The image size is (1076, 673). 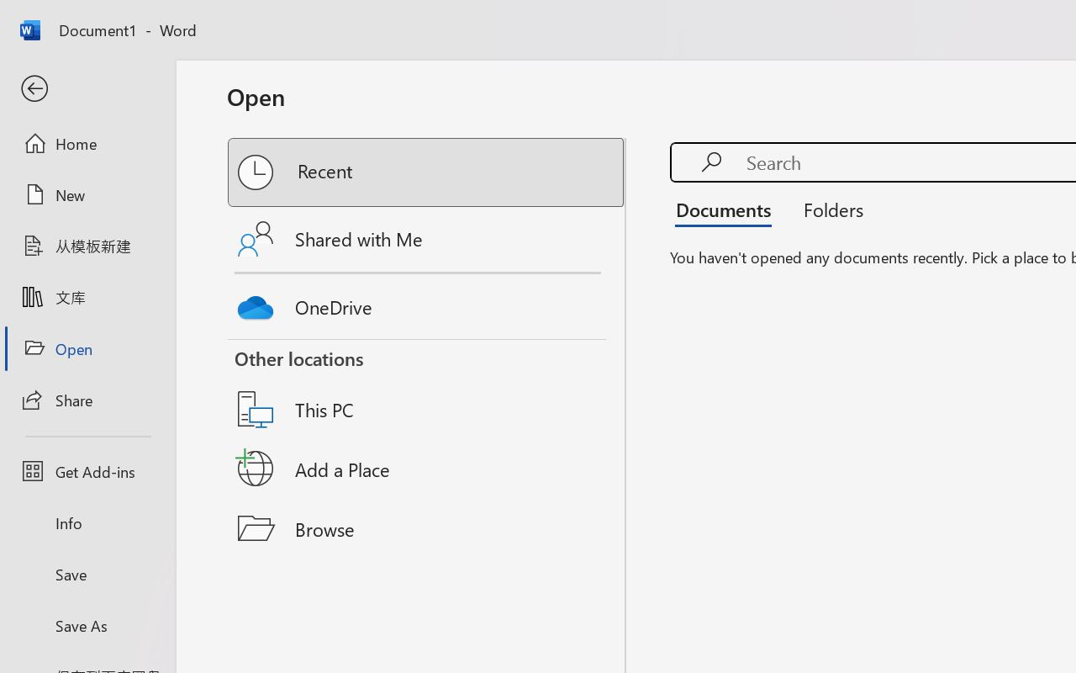 I want to click on OneDrive, so click(x=427, y=303).